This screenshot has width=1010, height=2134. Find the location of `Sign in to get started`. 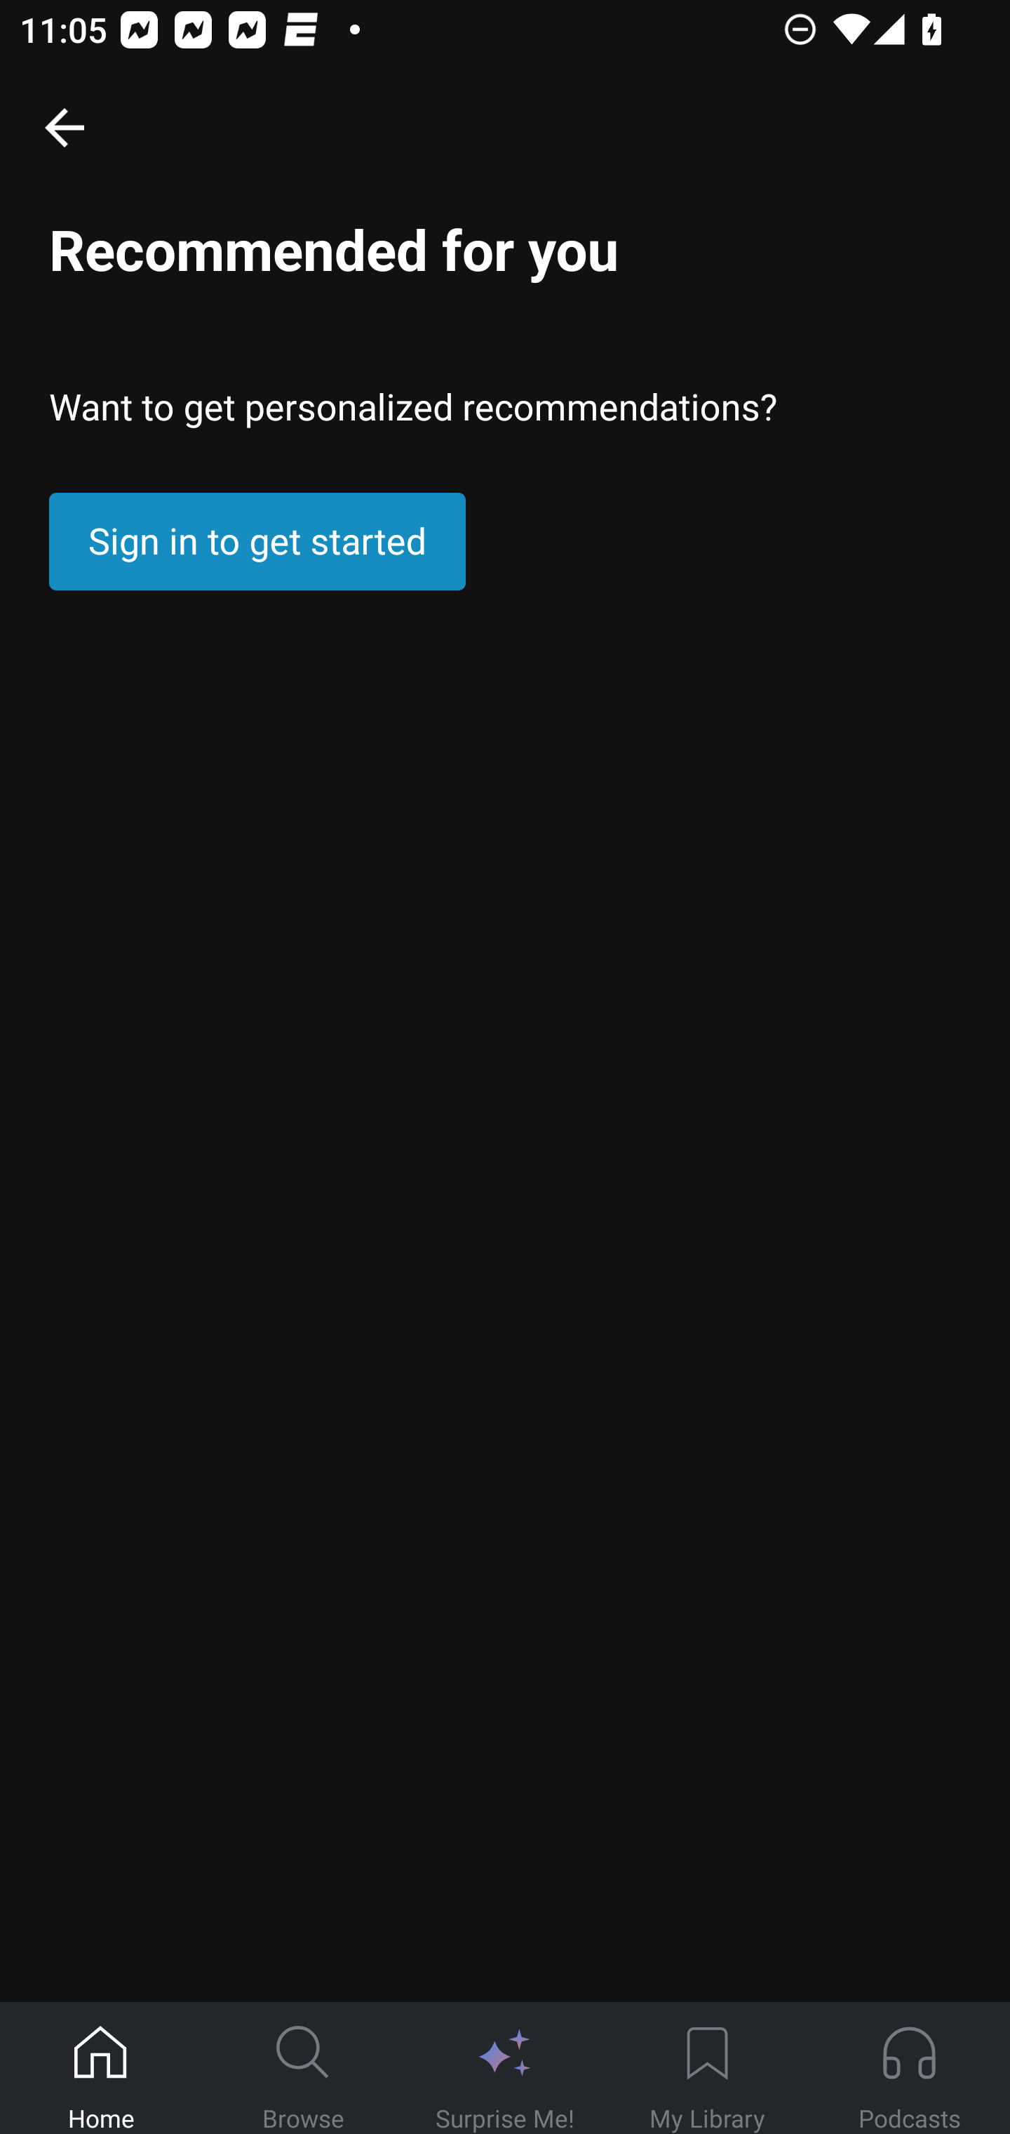

Sign in to get started is located at coordinates (257, 542).